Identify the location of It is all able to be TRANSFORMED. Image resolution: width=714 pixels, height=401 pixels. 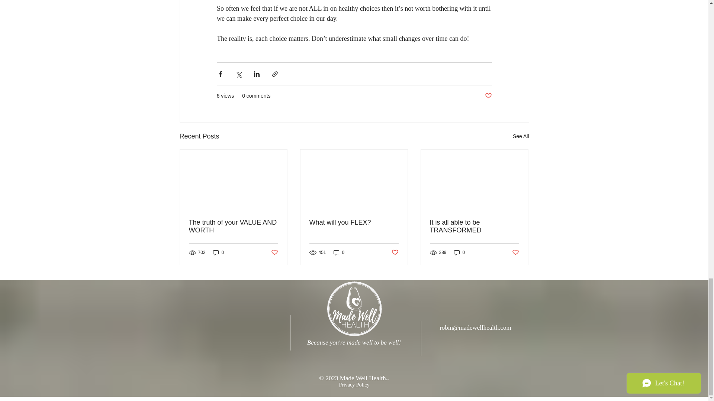
(474, 226).